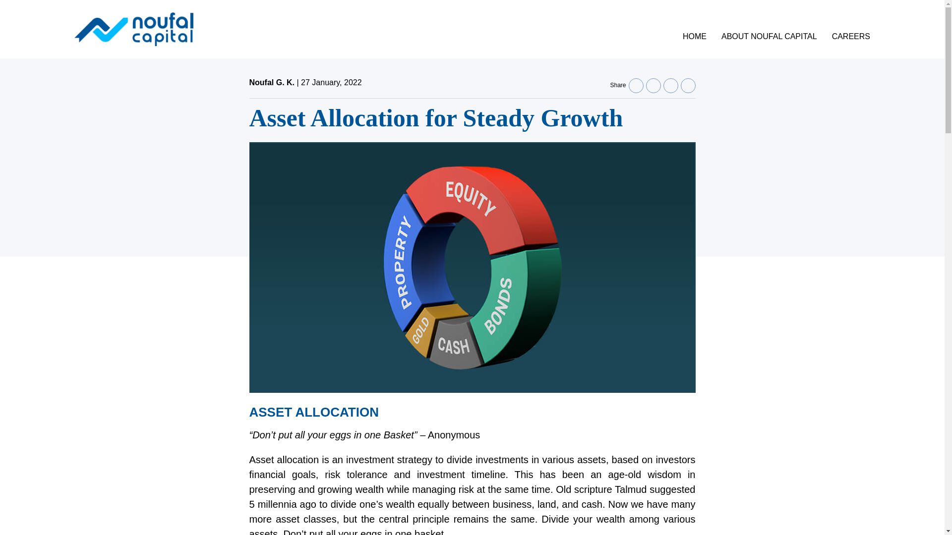 This screenshot has height=535, width=952. What do you see at coordinates (687, 85) in the screenshot?
I see `WhatsApp` at bounding box center [687, 85].